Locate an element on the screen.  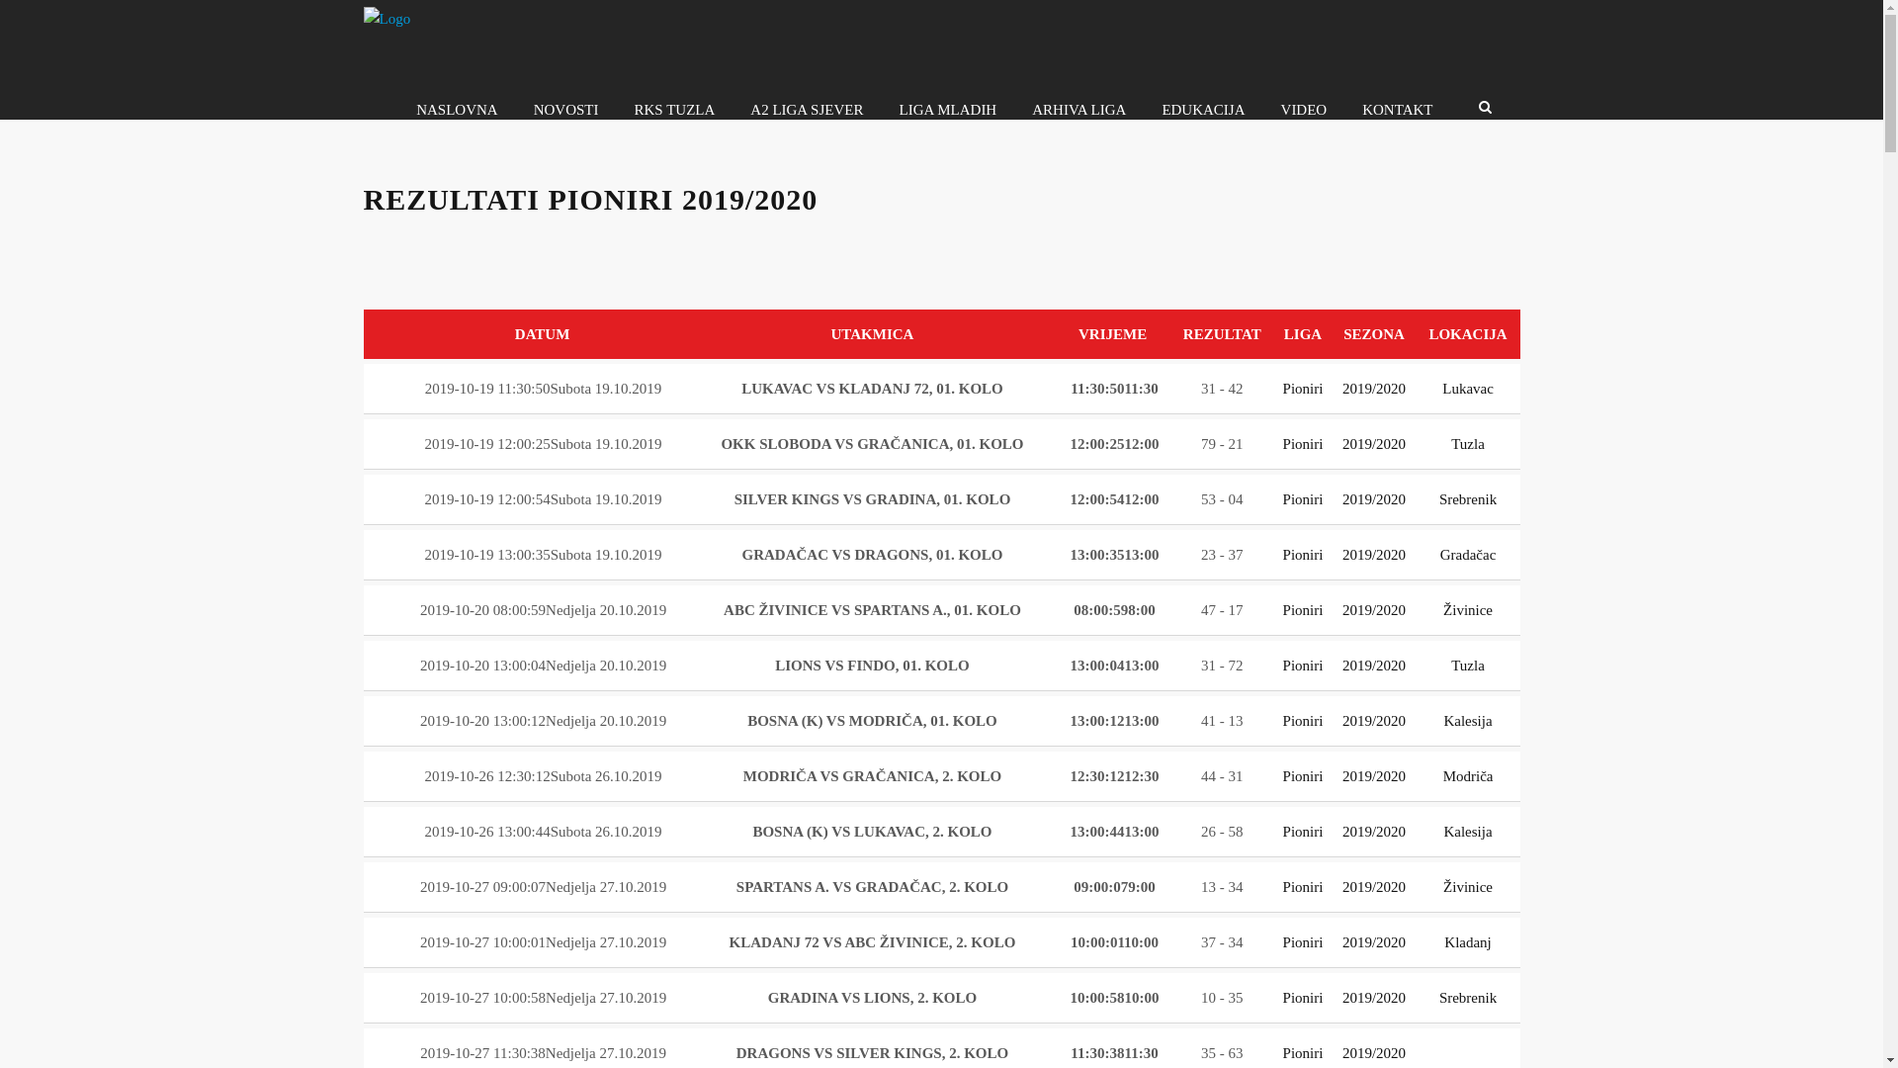
 08:00:598:00 is located at coordinates (1112, 610).